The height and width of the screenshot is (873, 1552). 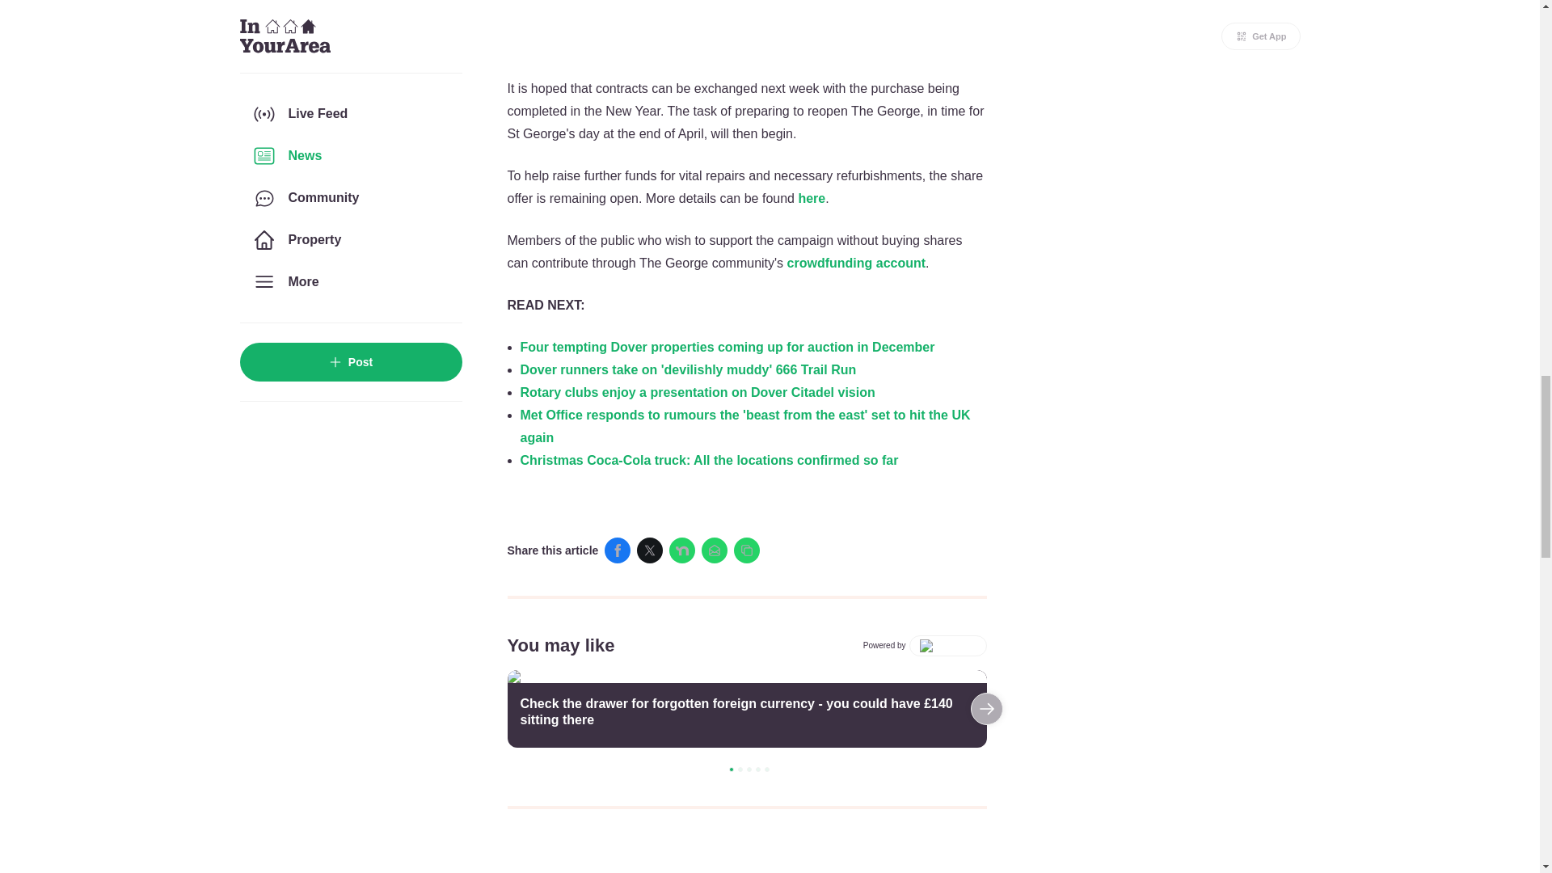 What do you see at coordinates (682, 550) in the screenshot?
I see `Share to Nextdoor` at bounding box center [682, 550].